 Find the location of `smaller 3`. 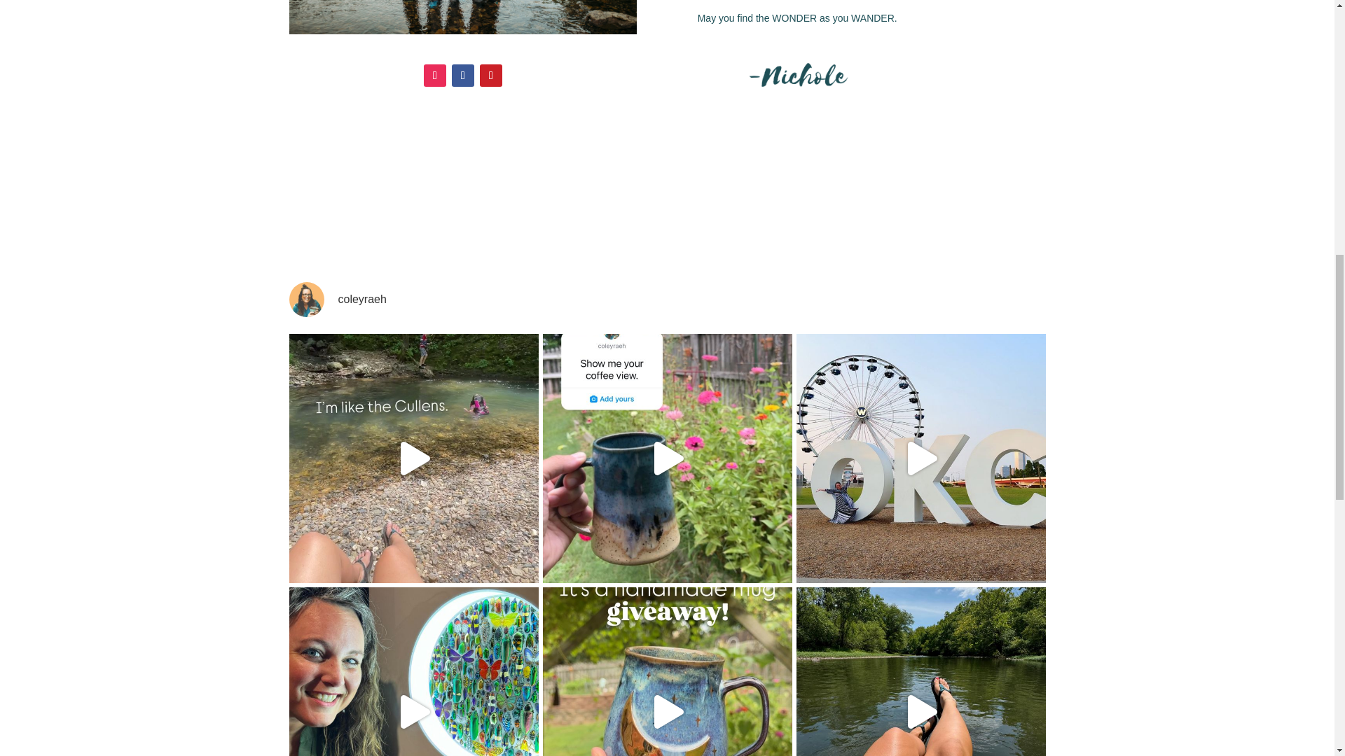

smaller 3 is located at coordinates (462, 17).